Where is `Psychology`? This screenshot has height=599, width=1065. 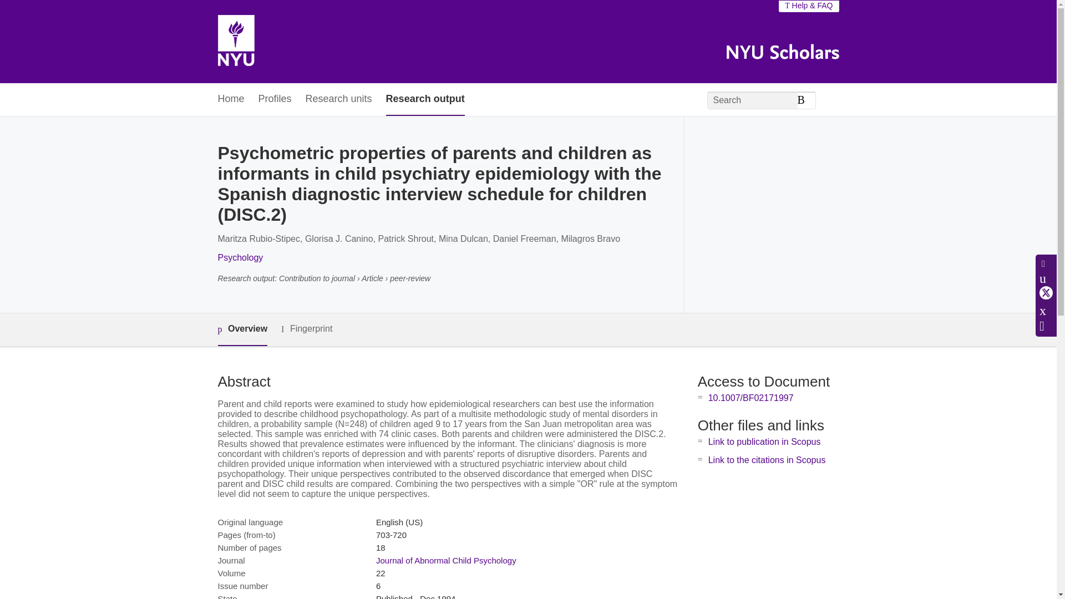 Psychology is located at coordinates (240, 257).